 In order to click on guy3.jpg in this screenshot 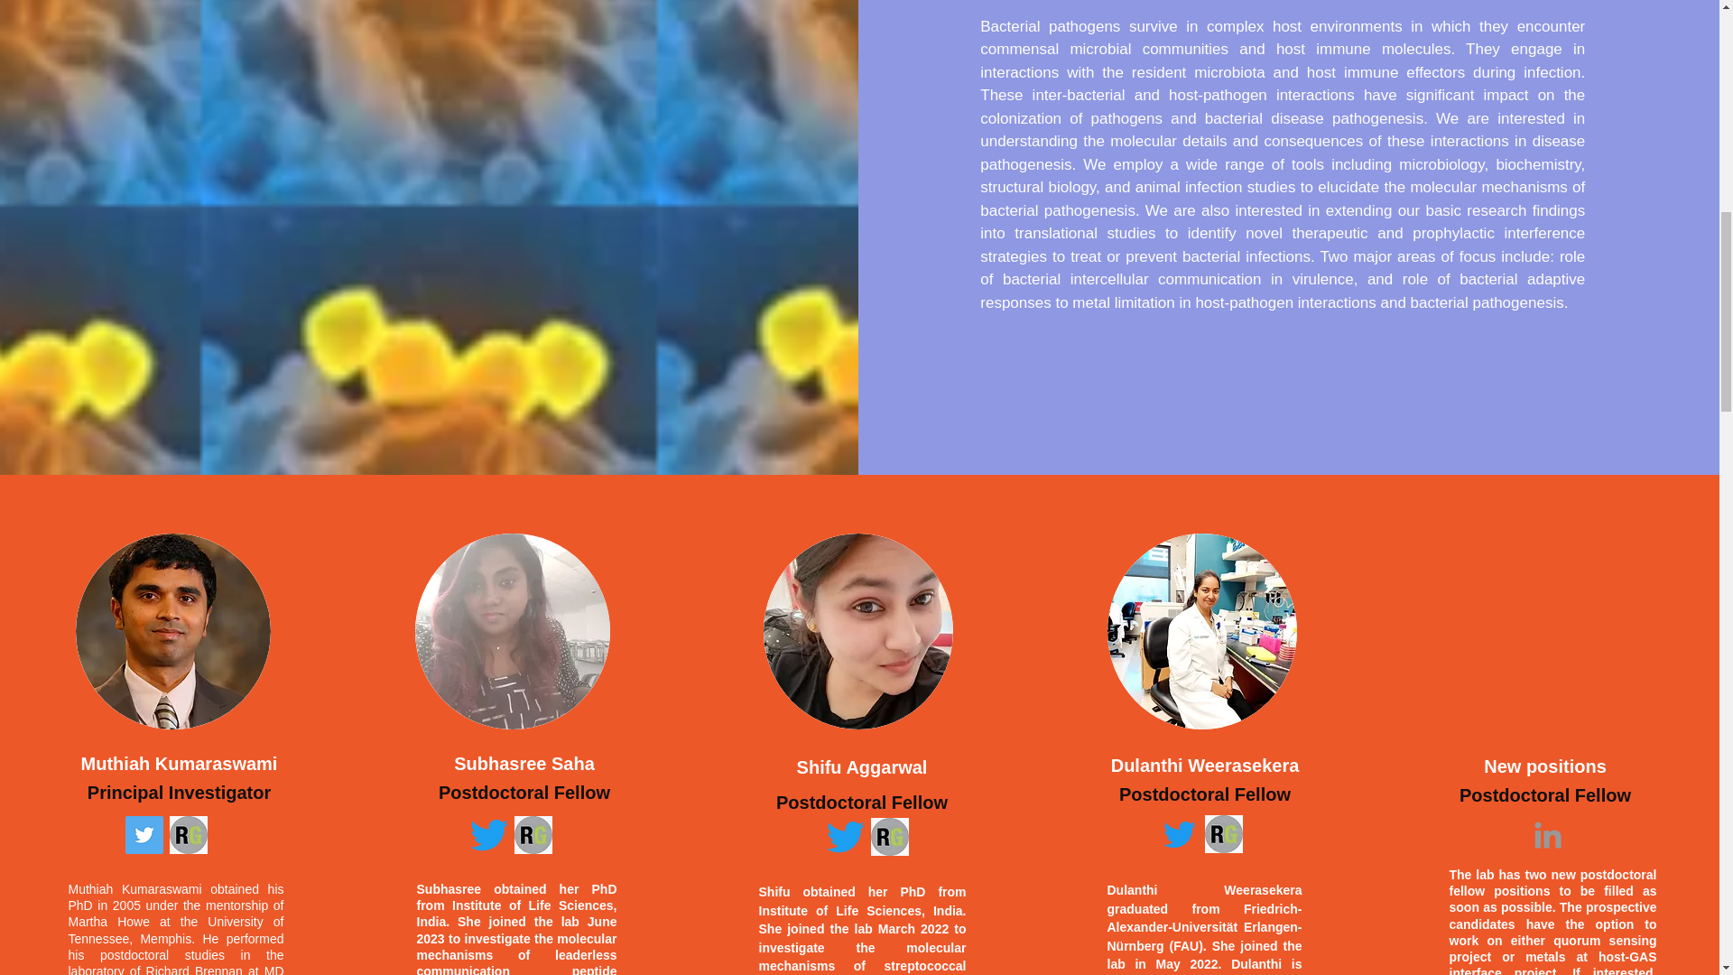, I will do `click(858, 630)`.